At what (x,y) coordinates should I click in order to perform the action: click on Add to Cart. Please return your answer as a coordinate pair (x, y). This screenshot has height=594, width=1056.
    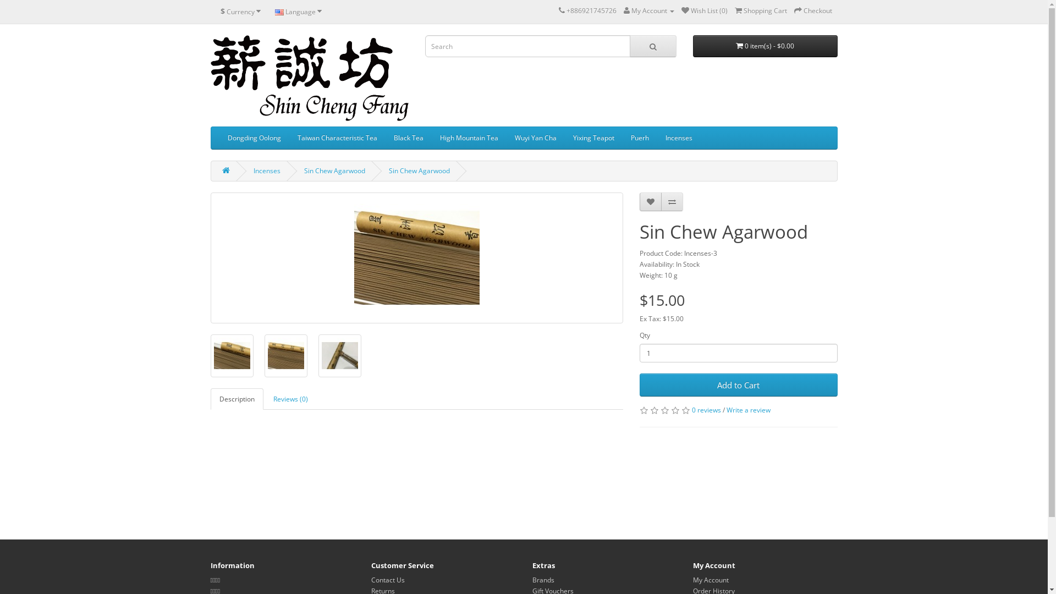
    Looking at the image, I should click on (738, 385).